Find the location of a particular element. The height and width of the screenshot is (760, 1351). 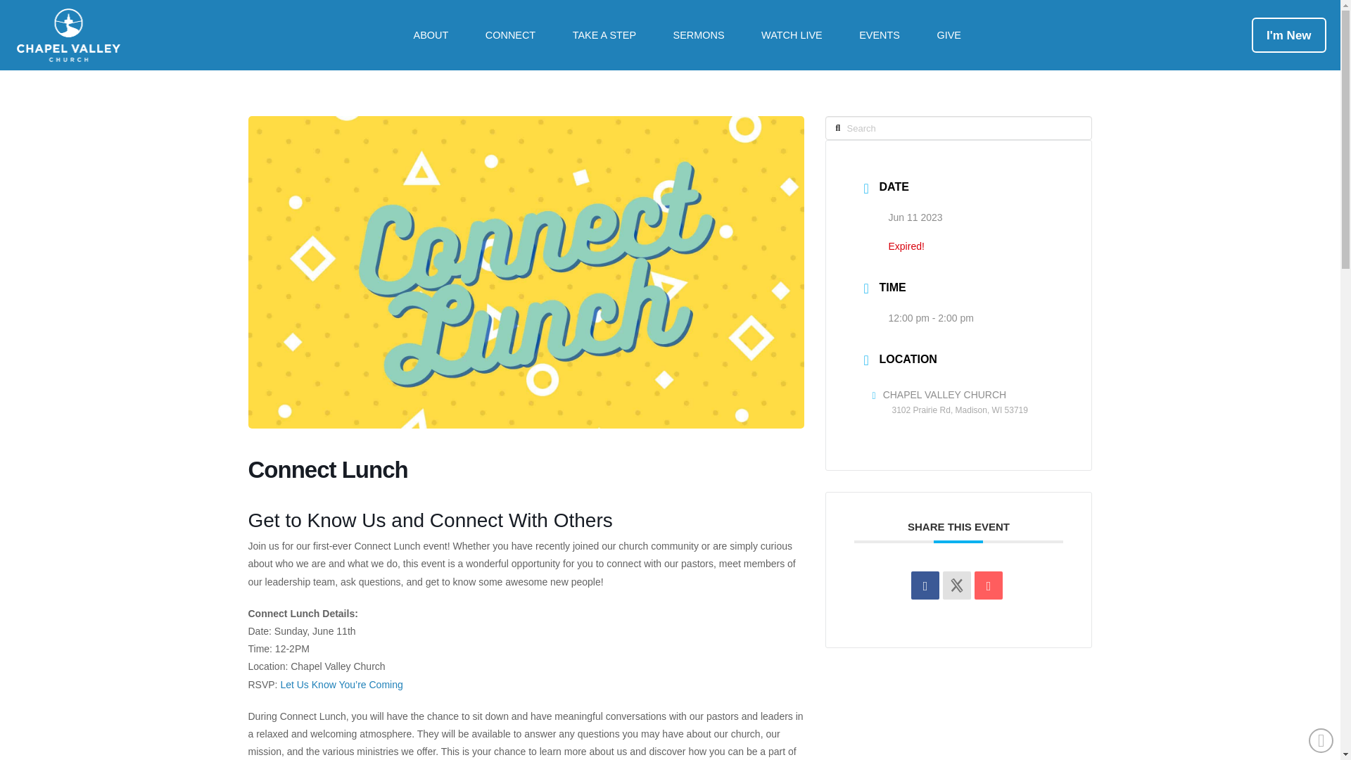

CONNECT is located at coordinates (511, 35).